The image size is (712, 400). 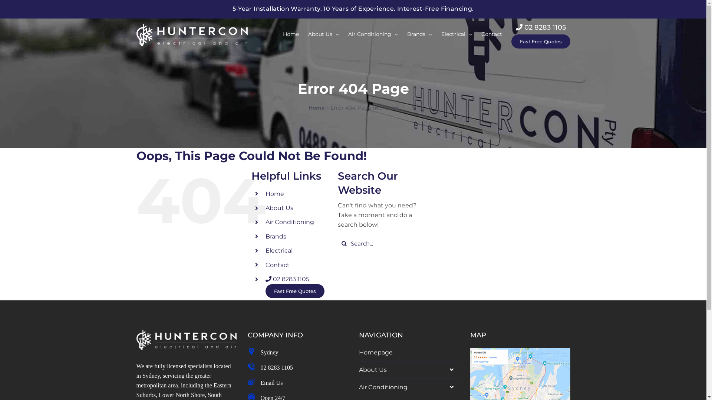 What do you see at coordinates (492, 34) in the screenshot?
I see `Contact` at bounding box center [492, 34].